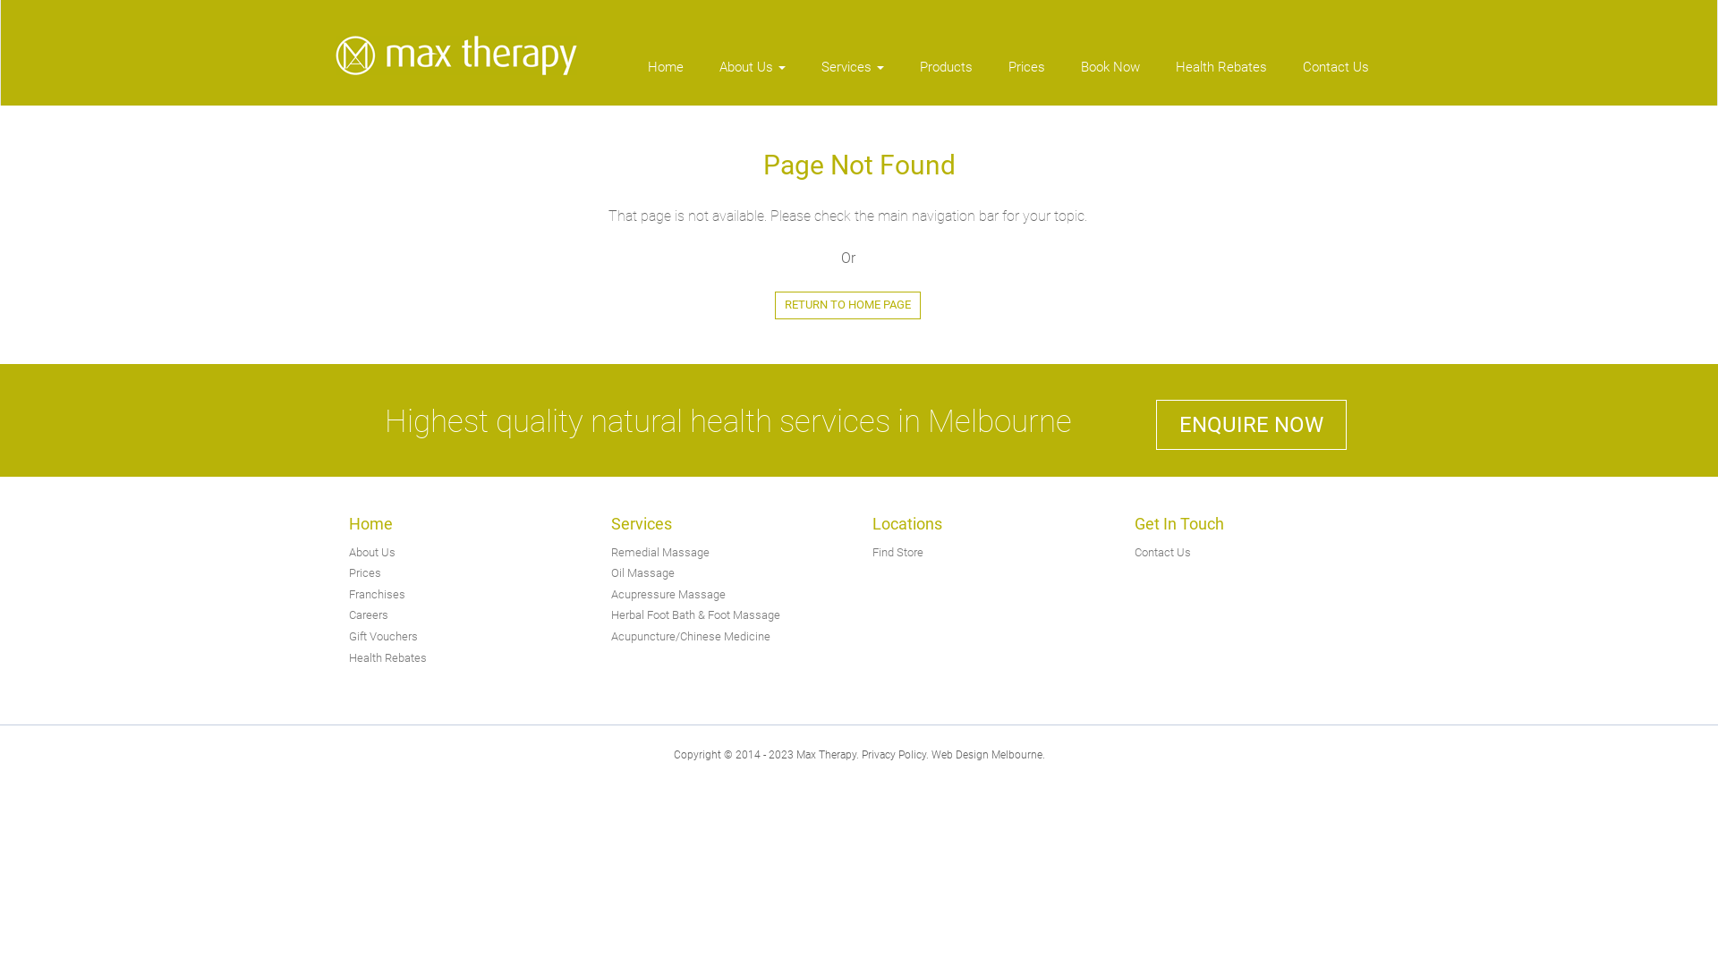 The width and height of the screenshot is (1718, 966). Describe the element at coordinates (370, 524) in the screenshot. I see `Home` at that location.